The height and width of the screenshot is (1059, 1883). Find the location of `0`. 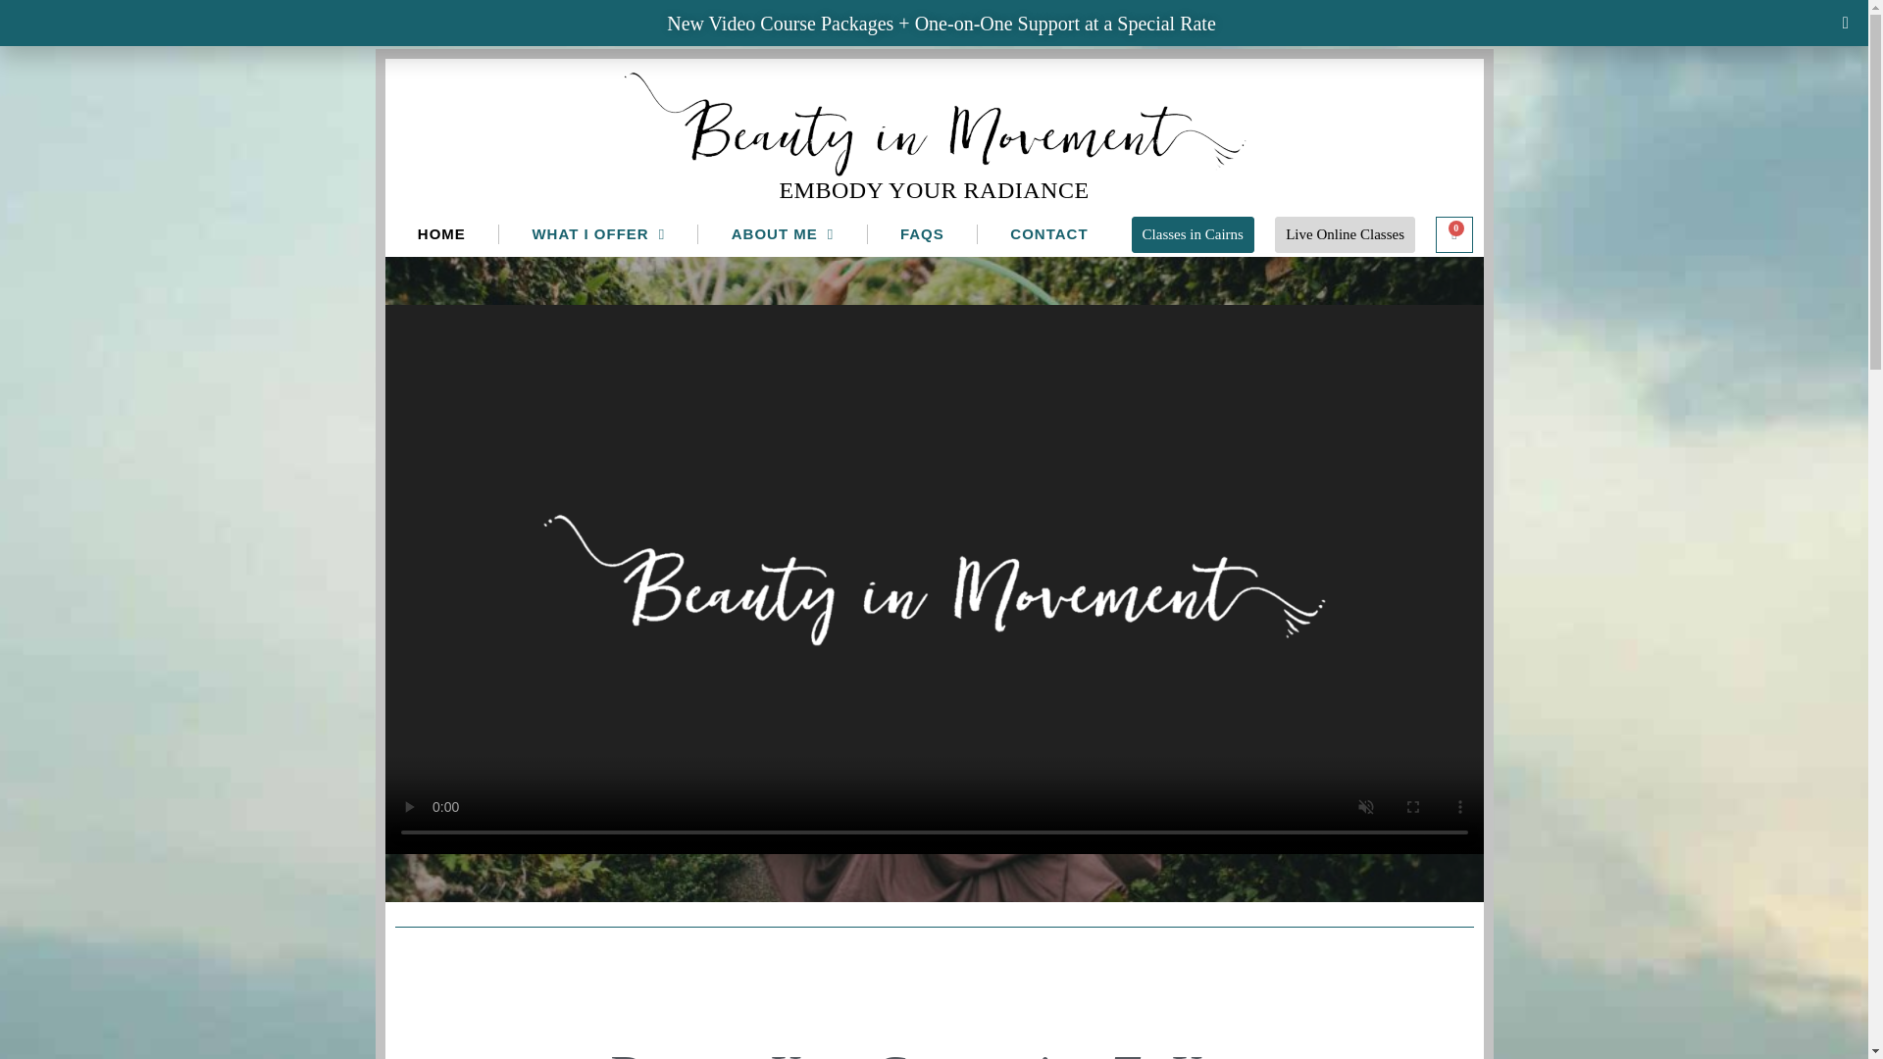

0 is located at coordinates (1453, 233).